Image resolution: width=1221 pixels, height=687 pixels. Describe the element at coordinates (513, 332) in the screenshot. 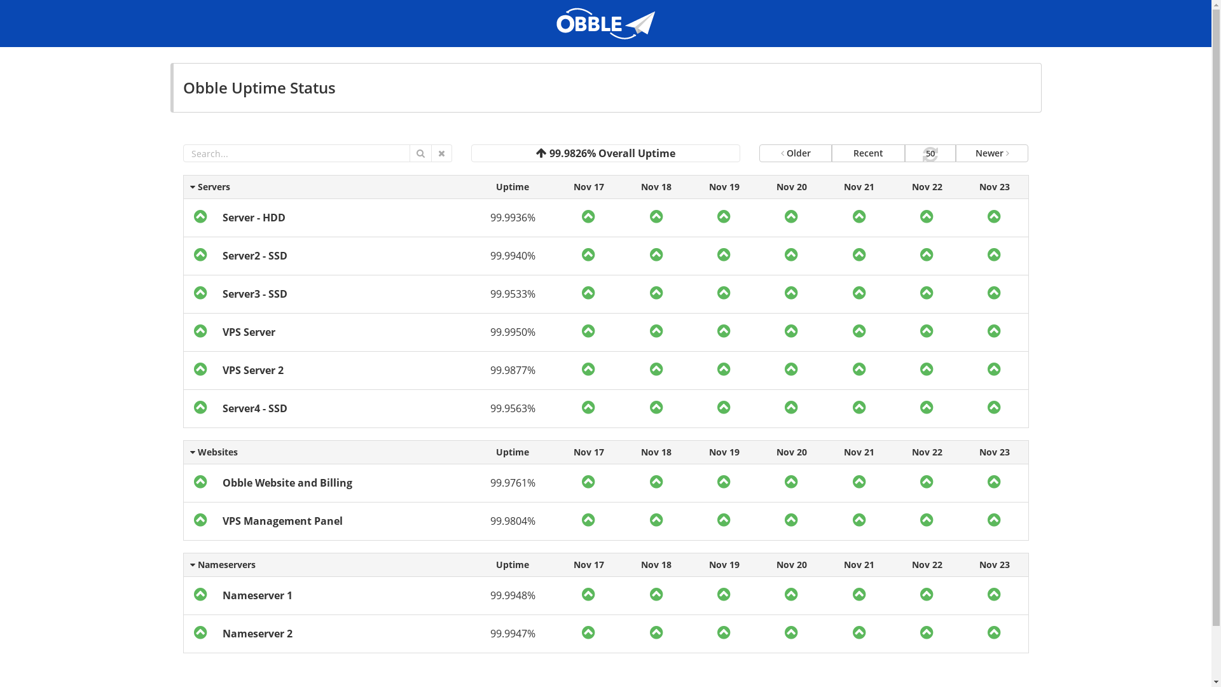

I see `99.9950%` at that location.